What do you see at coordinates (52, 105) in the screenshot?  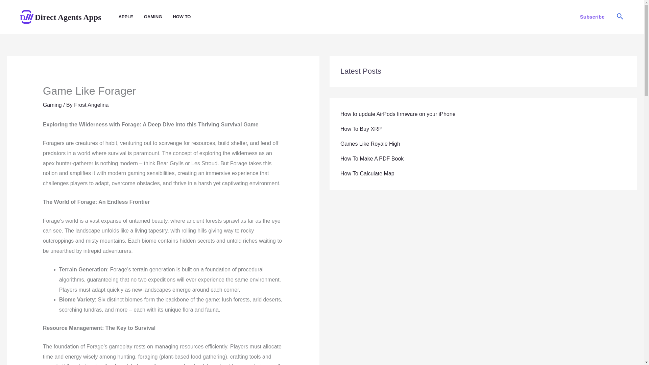 I see `Gaming` at bounding box center [52, 105].